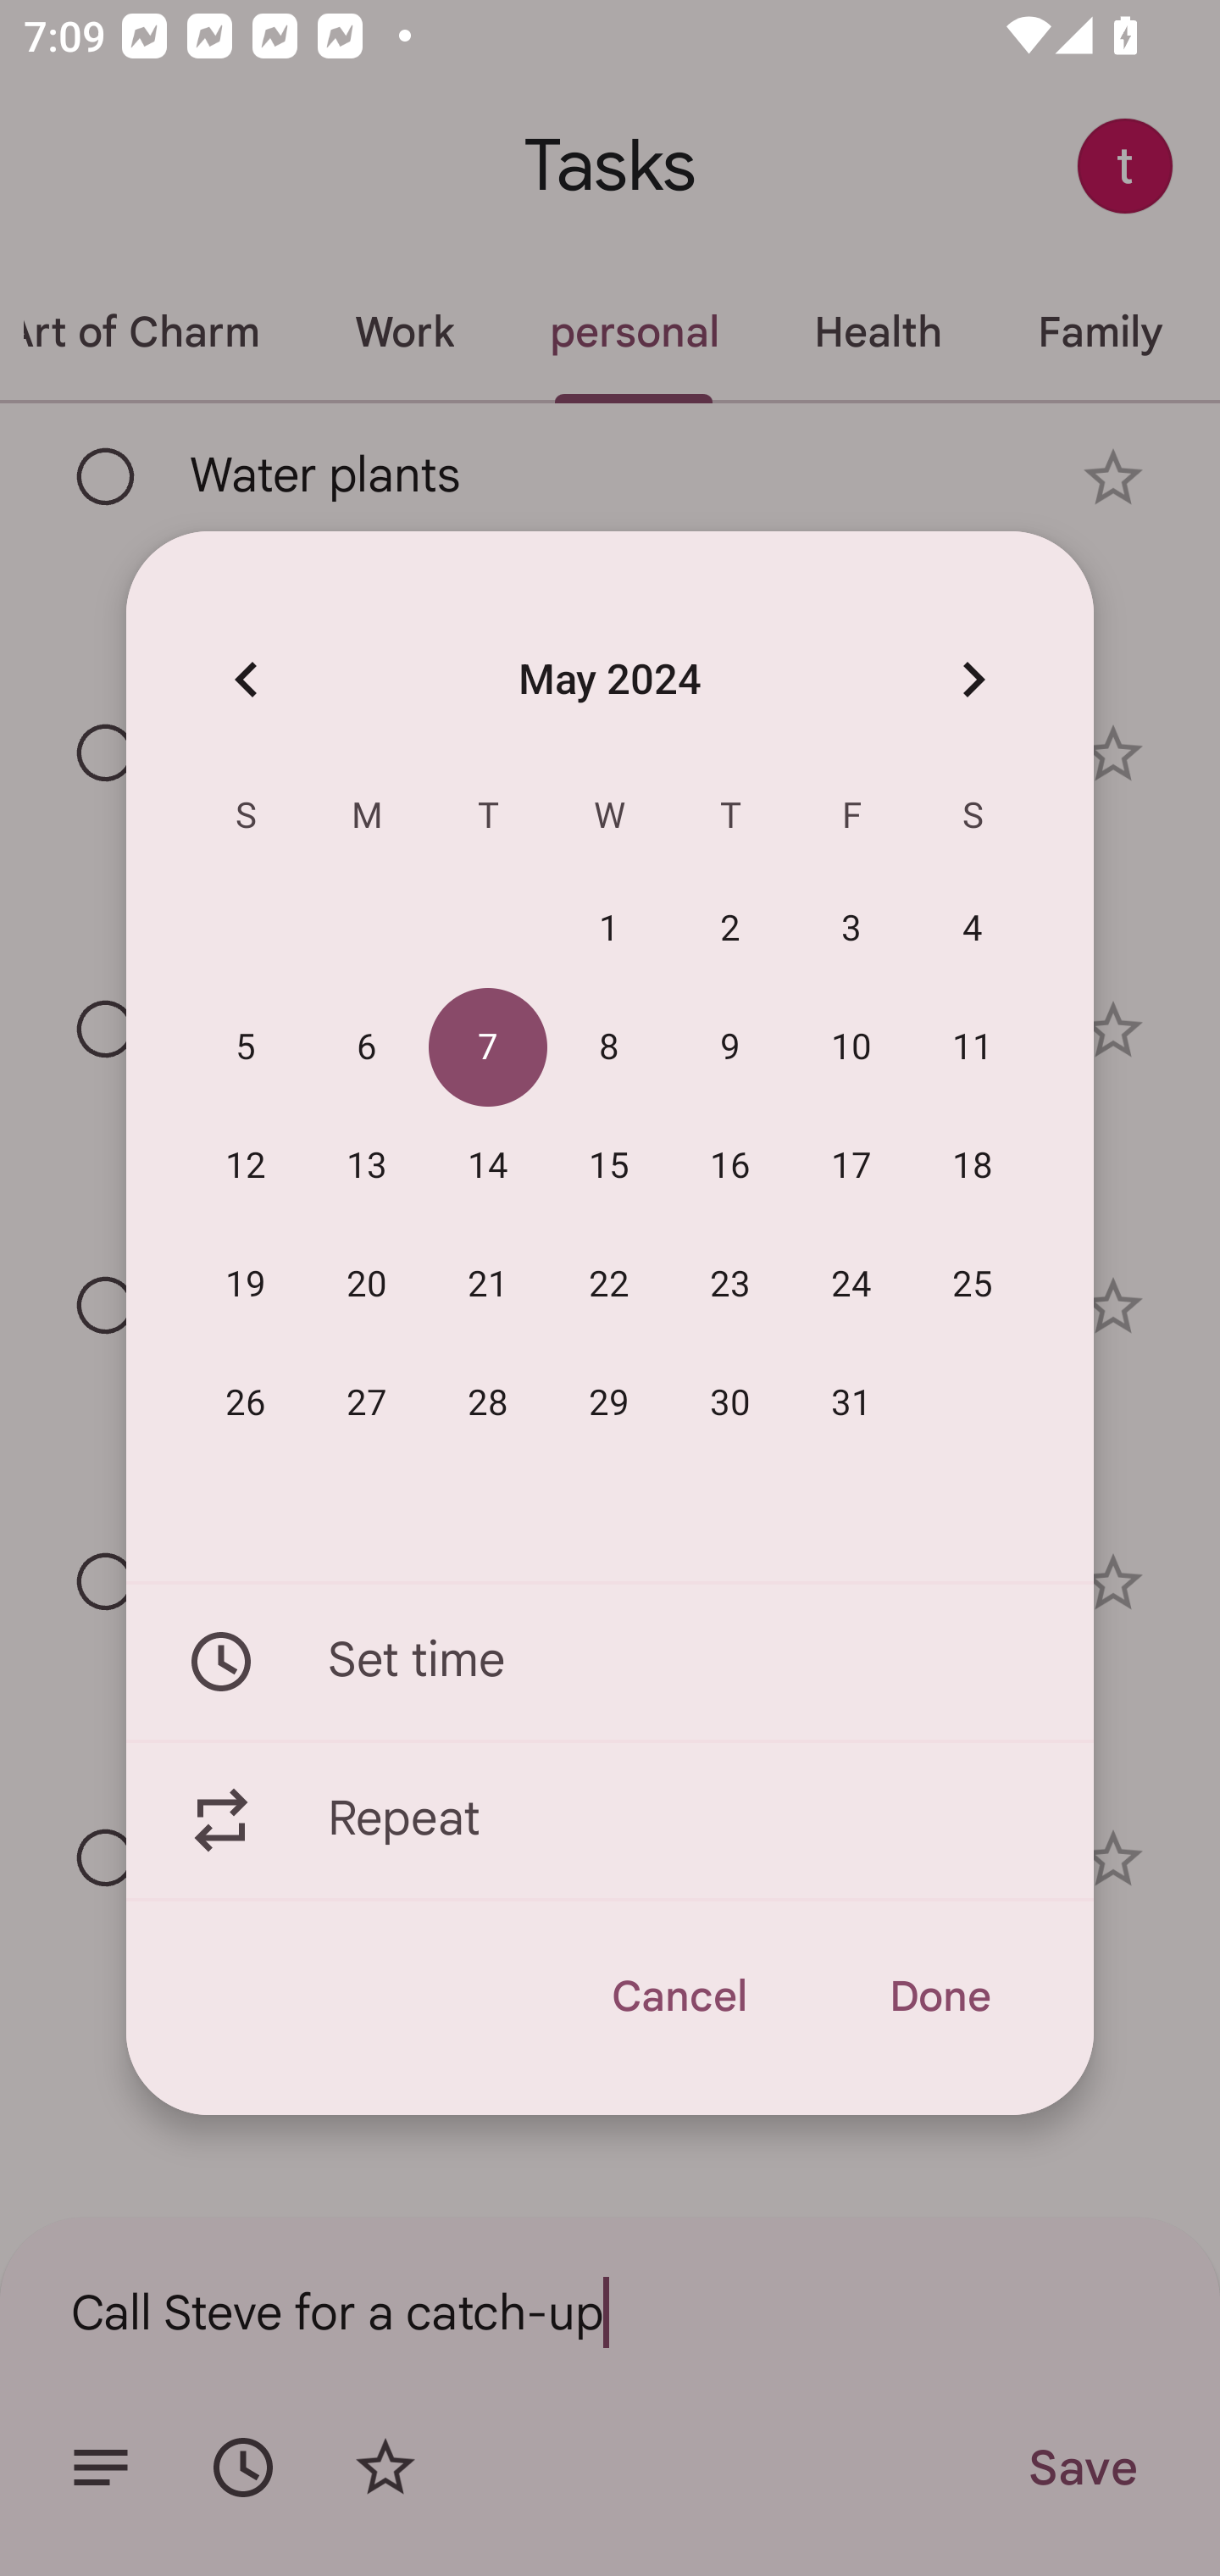  I want to click on 3 03 May 2024, so click(852, 930).